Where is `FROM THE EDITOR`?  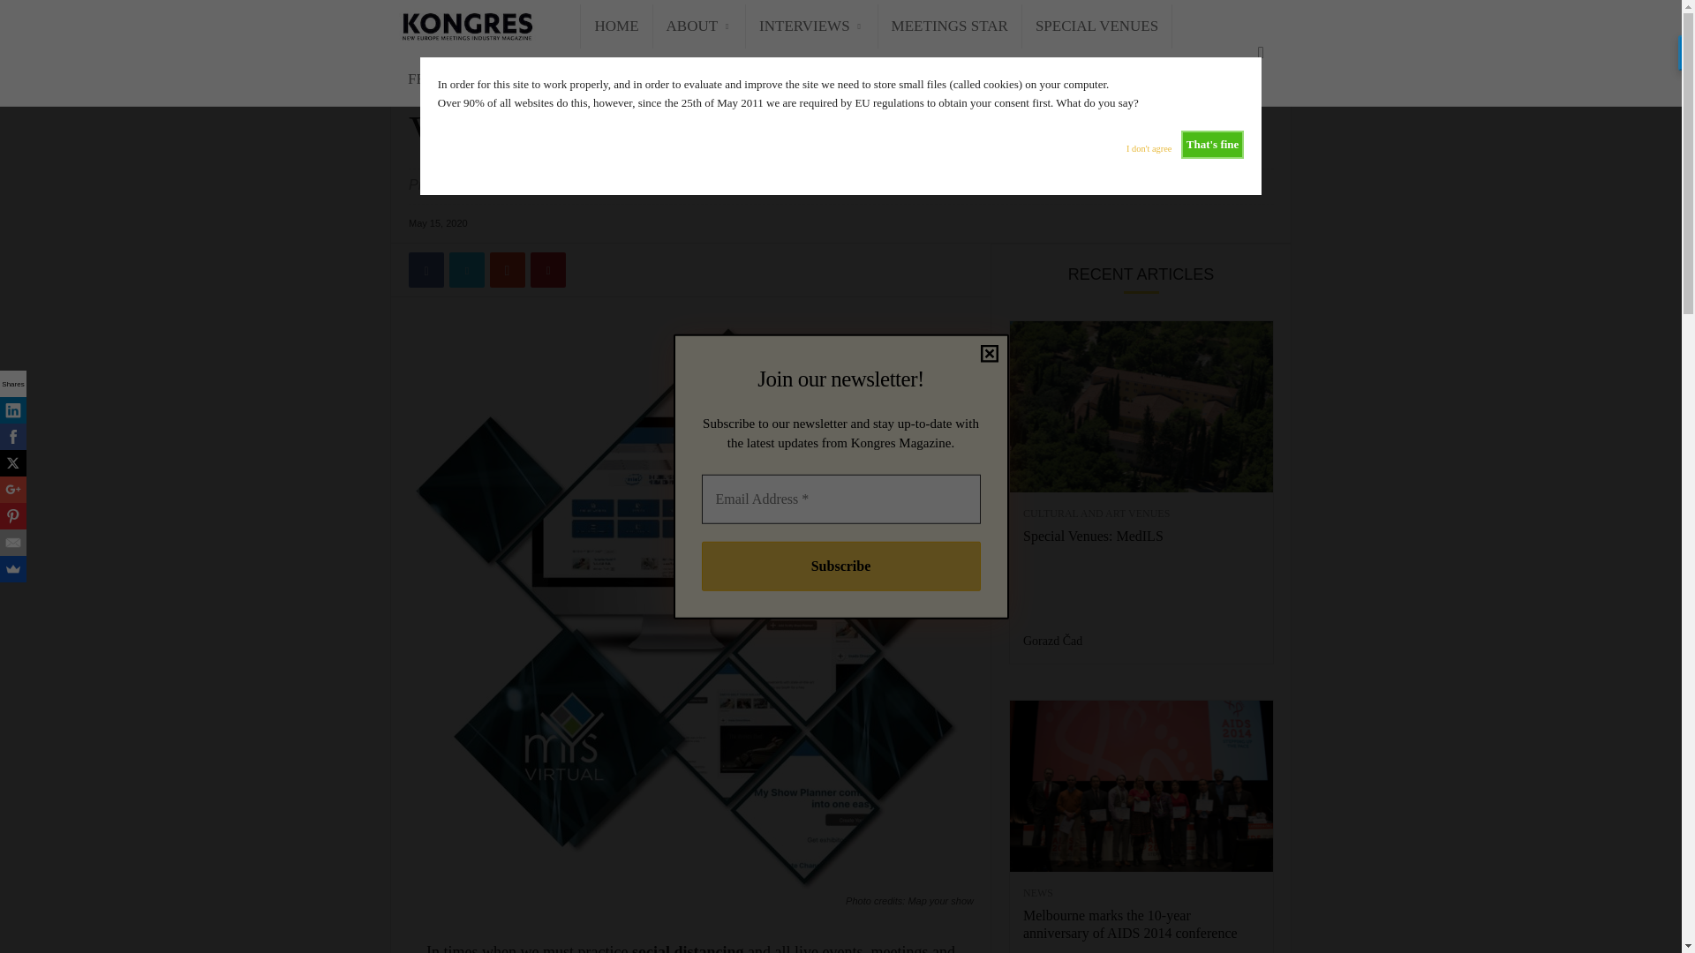 FROM THE EDITOR is located at coordinates (474, 79).